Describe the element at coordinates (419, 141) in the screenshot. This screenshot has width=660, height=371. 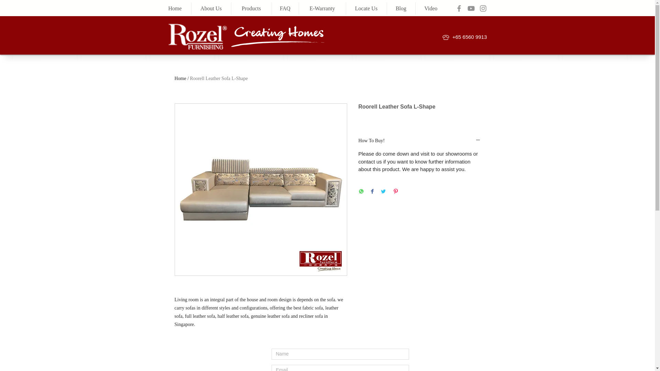
I see `How To Buy!` at that location.